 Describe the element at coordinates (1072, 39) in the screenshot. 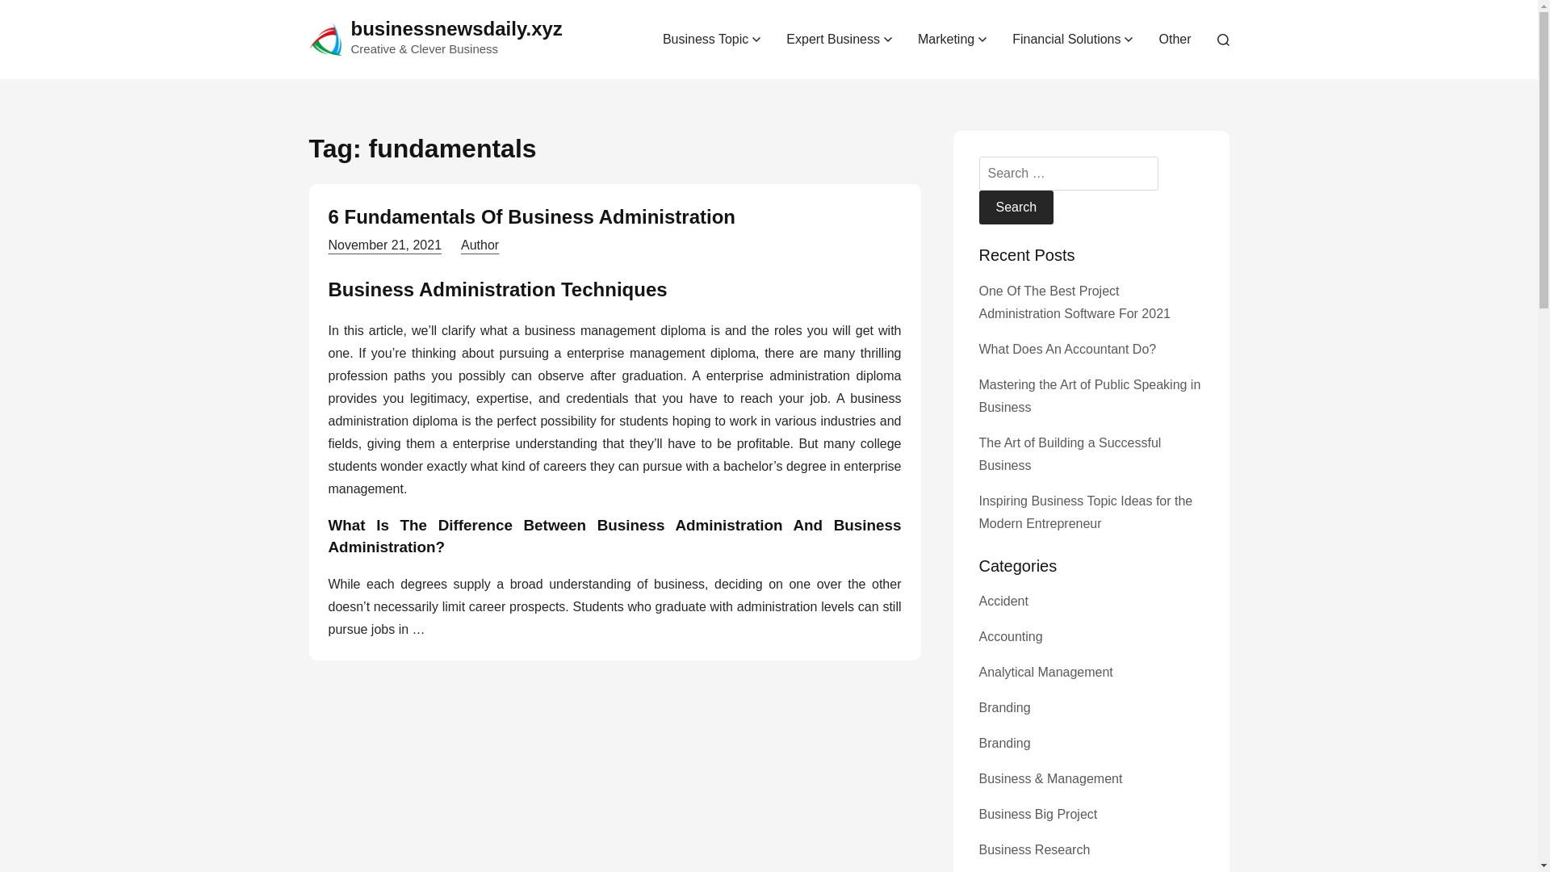

I see `Financial Solutions` at that location.